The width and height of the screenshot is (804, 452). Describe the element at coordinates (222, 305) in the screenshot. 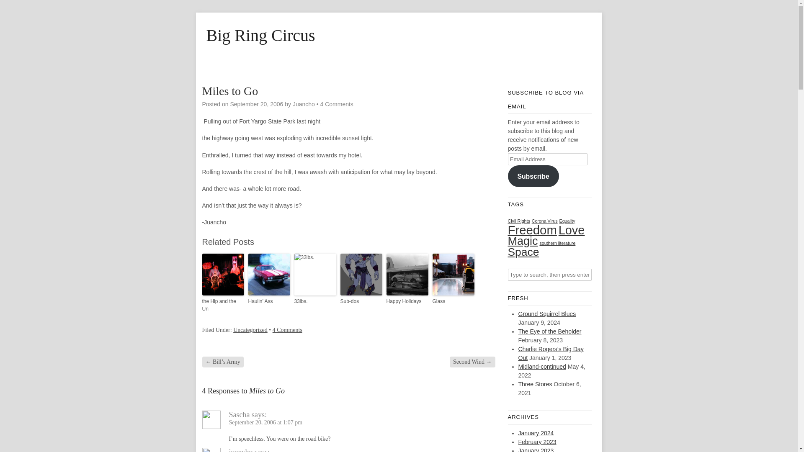

I see `the Hip and the Un` at that location.